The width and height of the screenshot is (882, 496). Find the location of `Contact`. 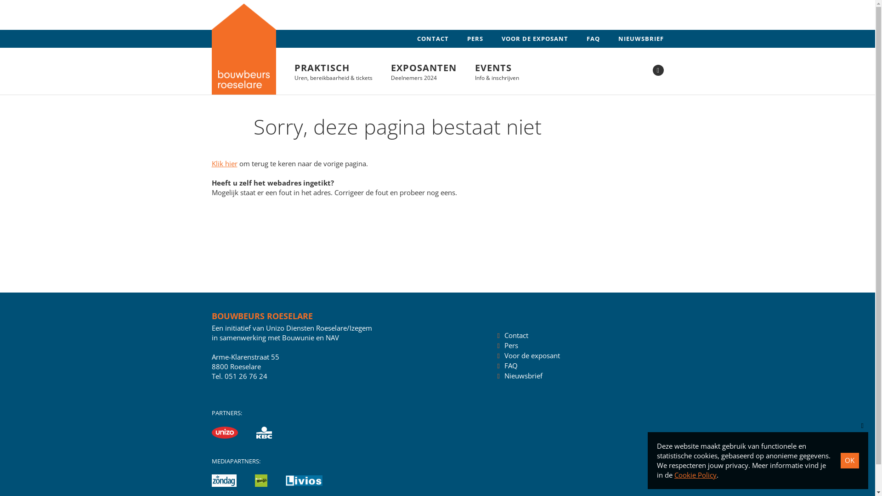

Contact is located at coordinates (516, 335).